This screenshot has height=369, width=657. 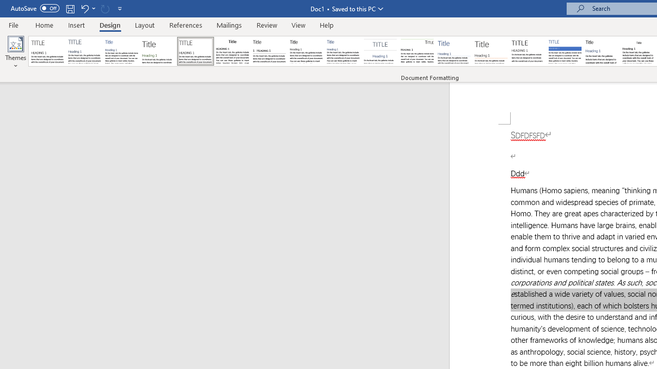 I want to click on Black & White (Numbered), so click(x=269, y=51).